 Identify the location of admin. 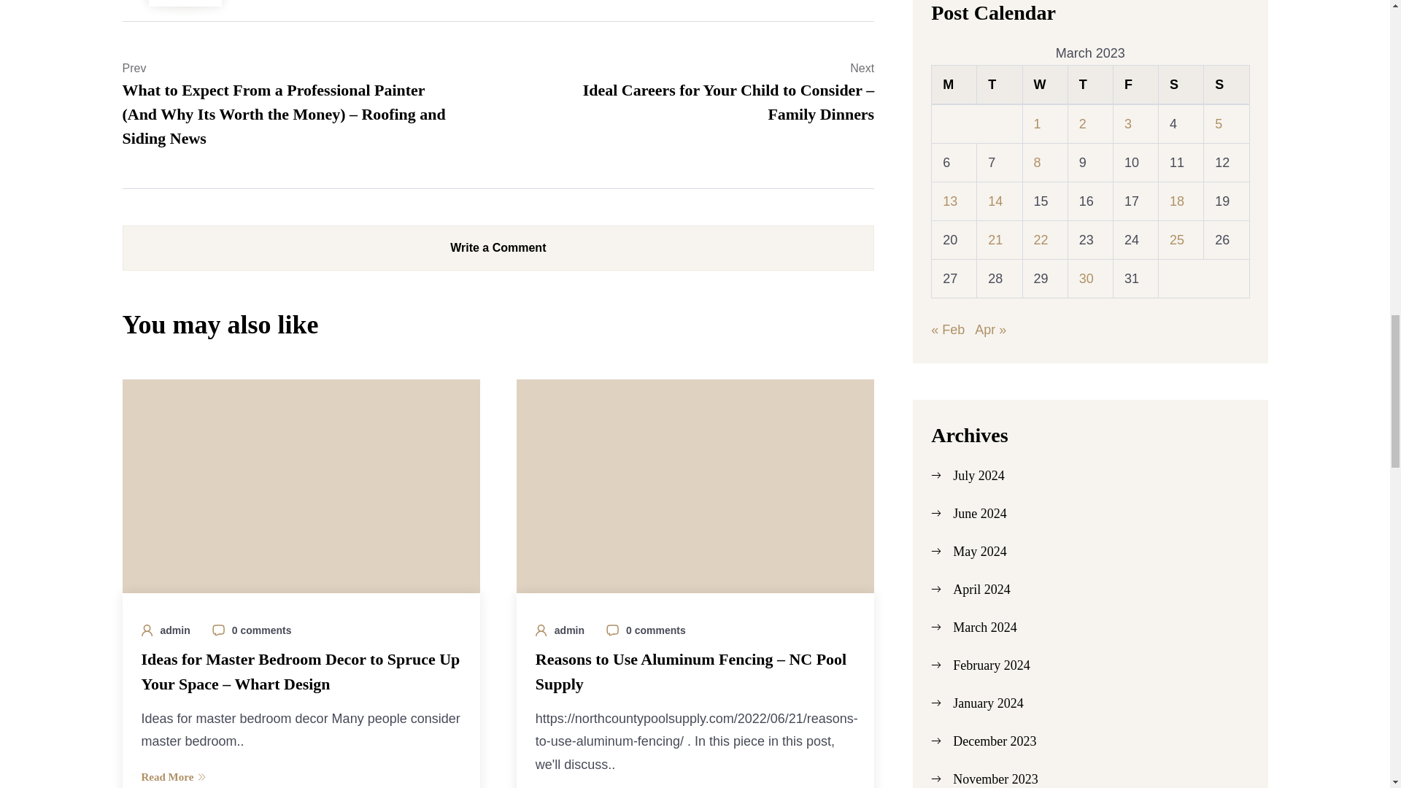
(569, 630).